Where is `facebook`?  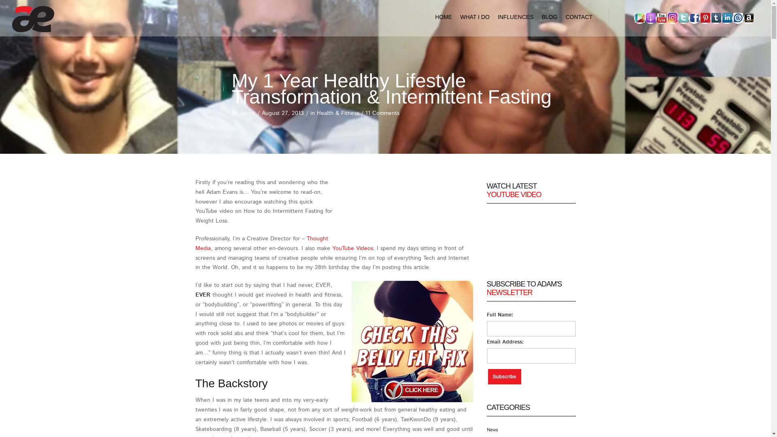
facebook is located at coordinates (694, 18).